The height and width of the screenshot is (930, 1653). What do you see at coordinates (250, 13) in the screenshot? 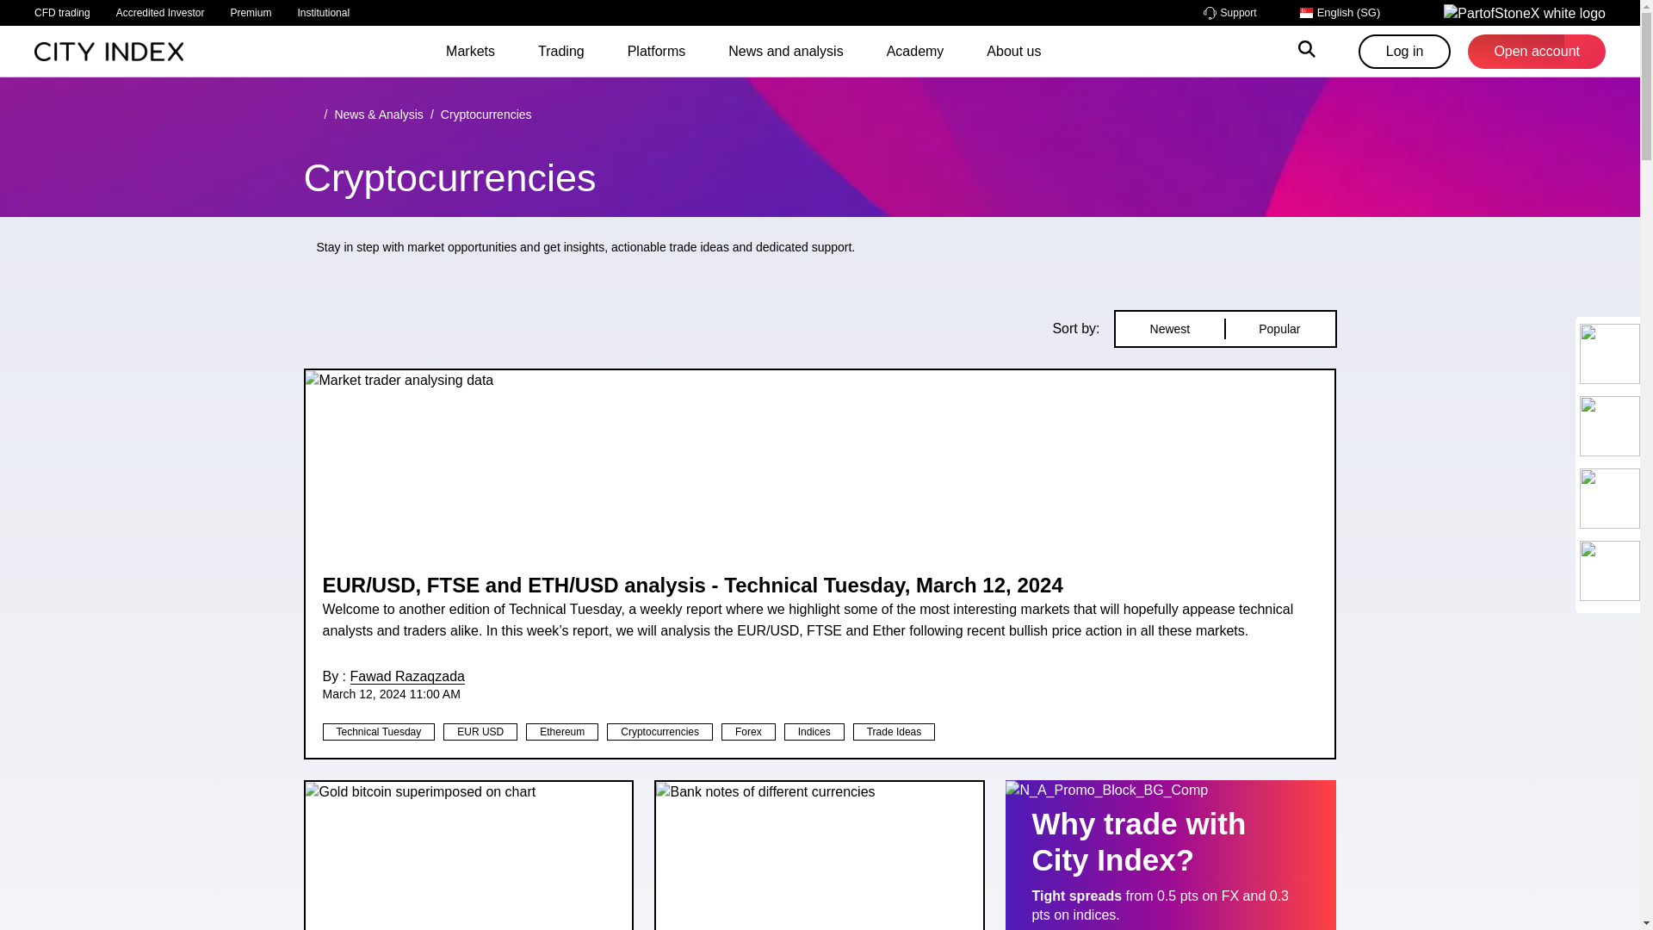
I see `Premium` at bounding box center [250, 13].